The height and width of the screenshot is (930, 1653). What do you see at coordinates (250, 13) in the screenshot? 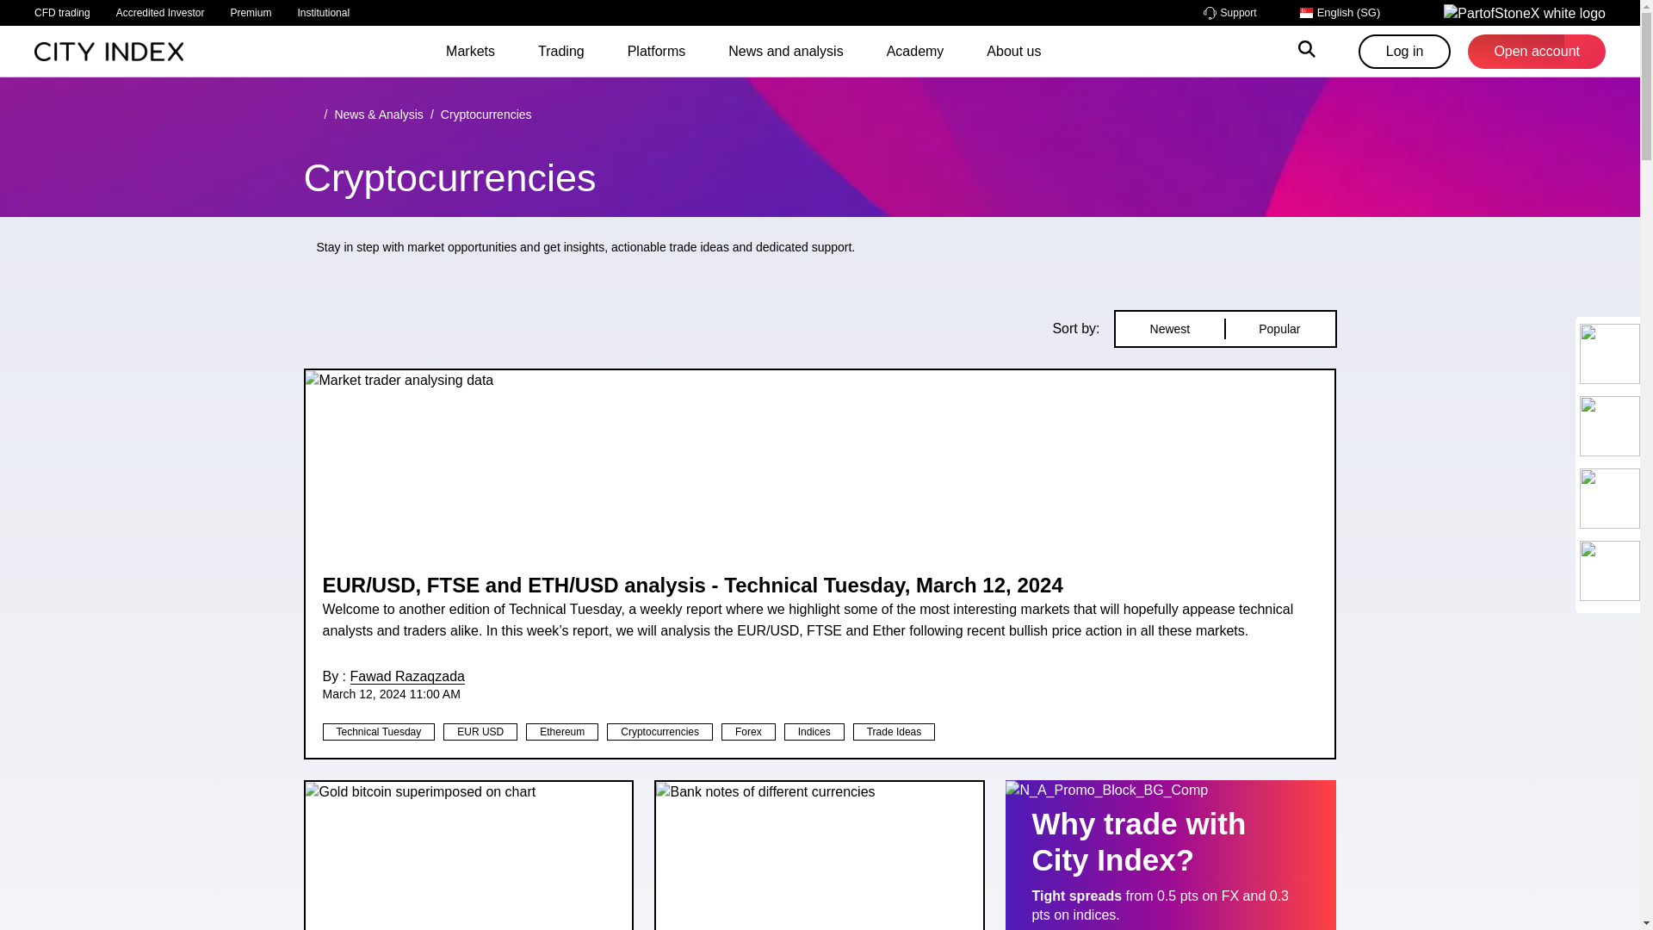
I see `Premium` at bounding box center [250, 13].